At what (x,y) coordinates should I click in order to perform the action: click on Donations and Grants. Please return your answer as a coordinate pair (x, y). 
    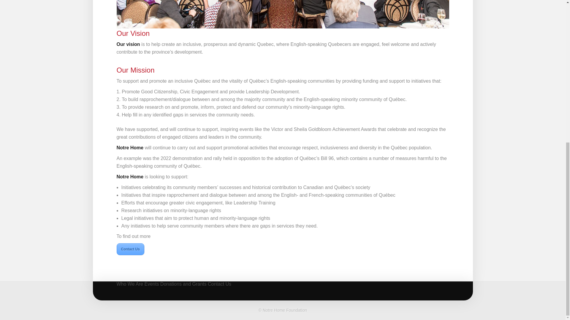
    Looking at the image, I should click on (183, 291).